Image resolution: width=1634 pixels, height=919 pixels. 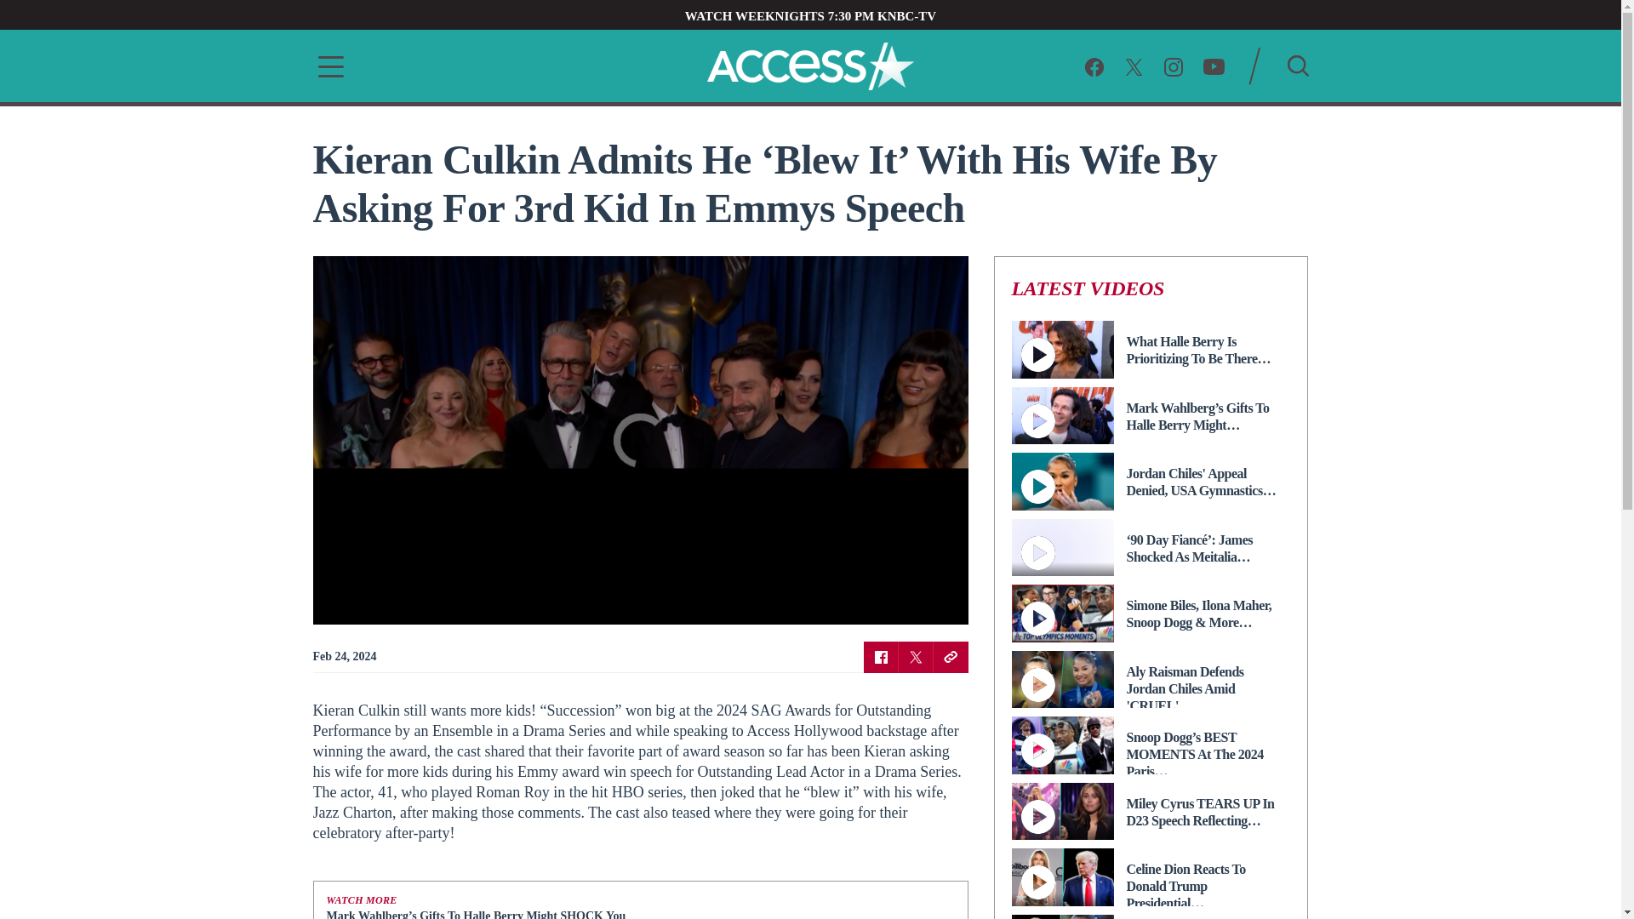 What do you see at coordinates (325, 66) in the screenshot?
I see `Main navigation` at bounding box center [325, 66].